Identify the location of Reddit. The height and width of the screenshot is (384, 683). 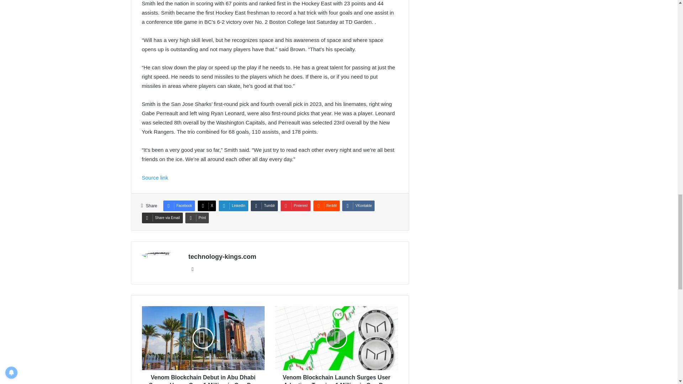
(327, 206).